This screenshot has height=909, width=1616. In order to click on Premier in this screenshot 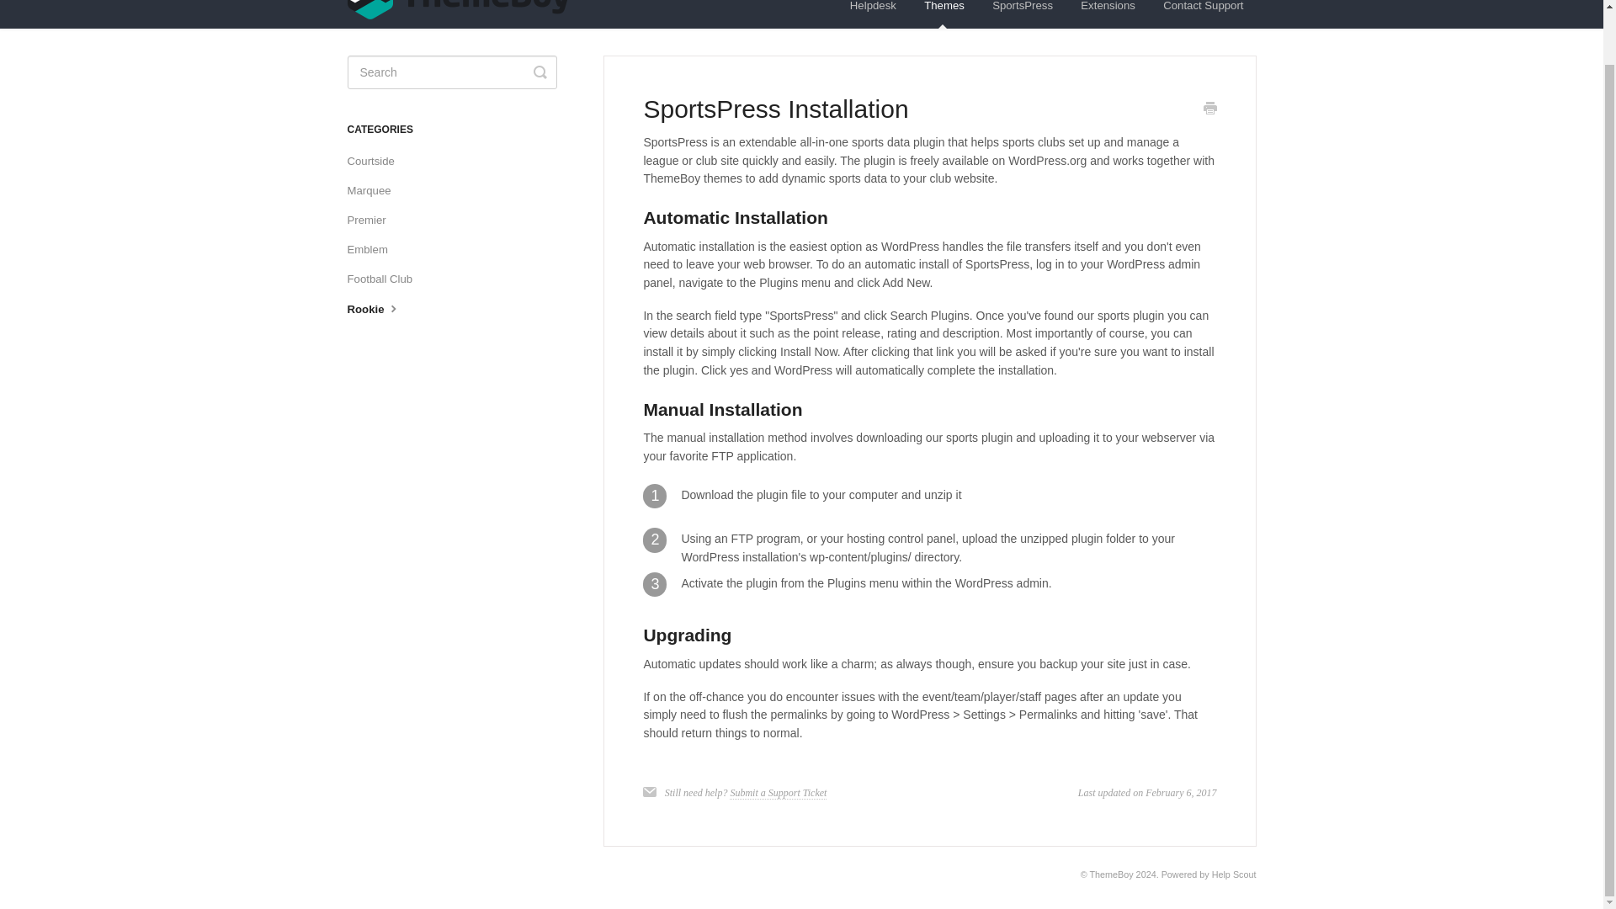, I will do `click(372, 221)`.